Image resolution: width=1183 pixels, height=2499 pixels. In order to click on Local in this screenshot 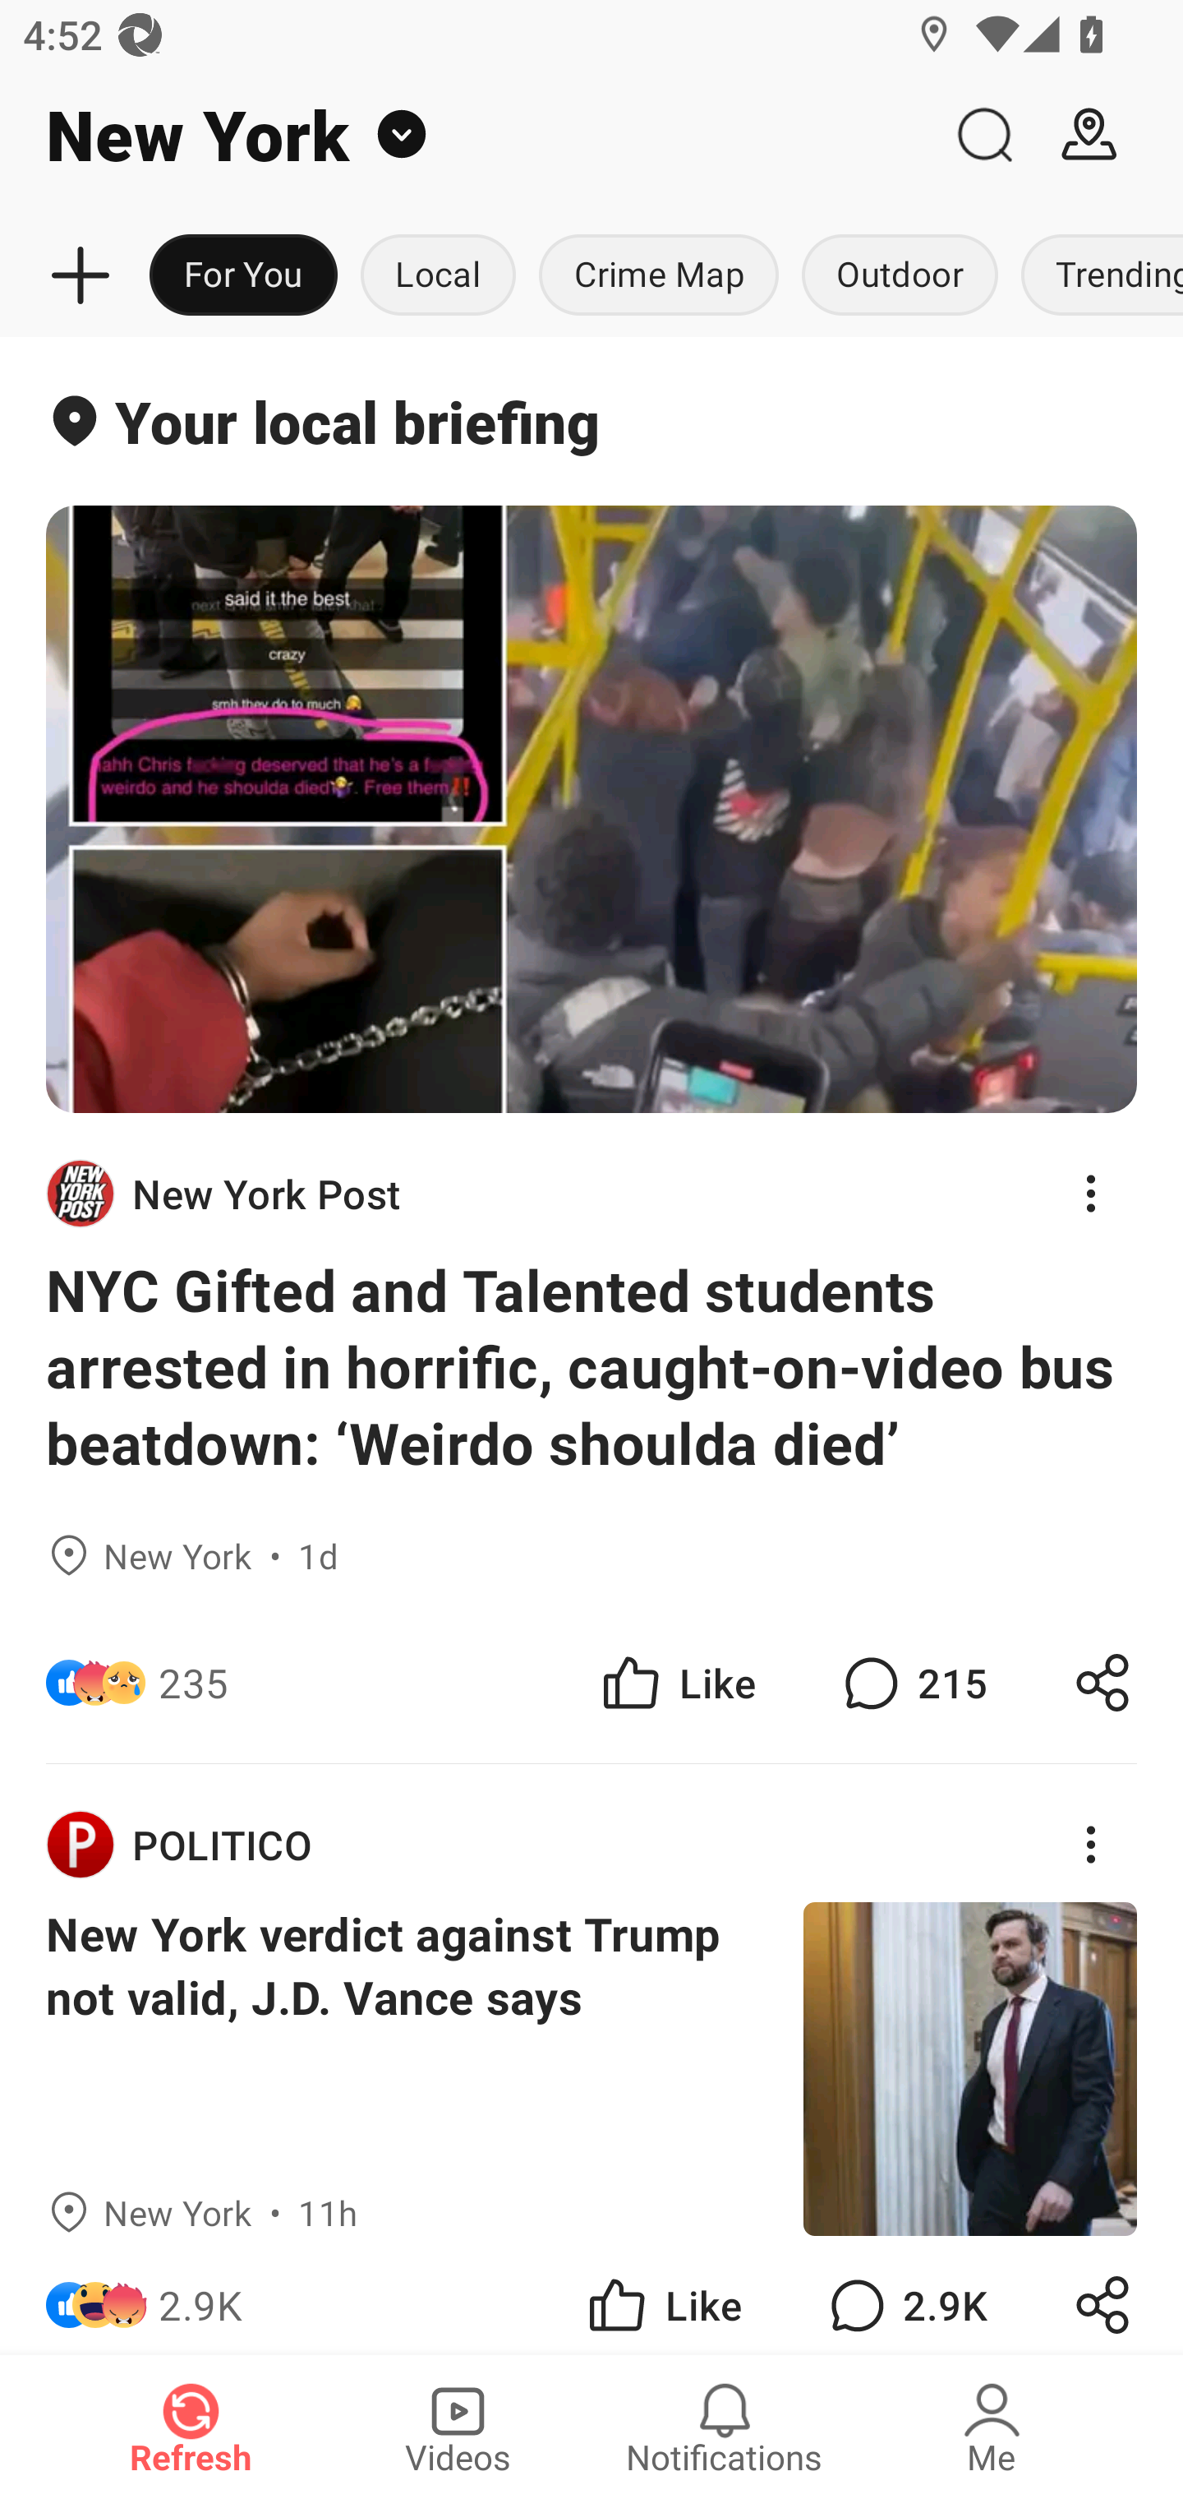, I will do `click(438, 276)`.